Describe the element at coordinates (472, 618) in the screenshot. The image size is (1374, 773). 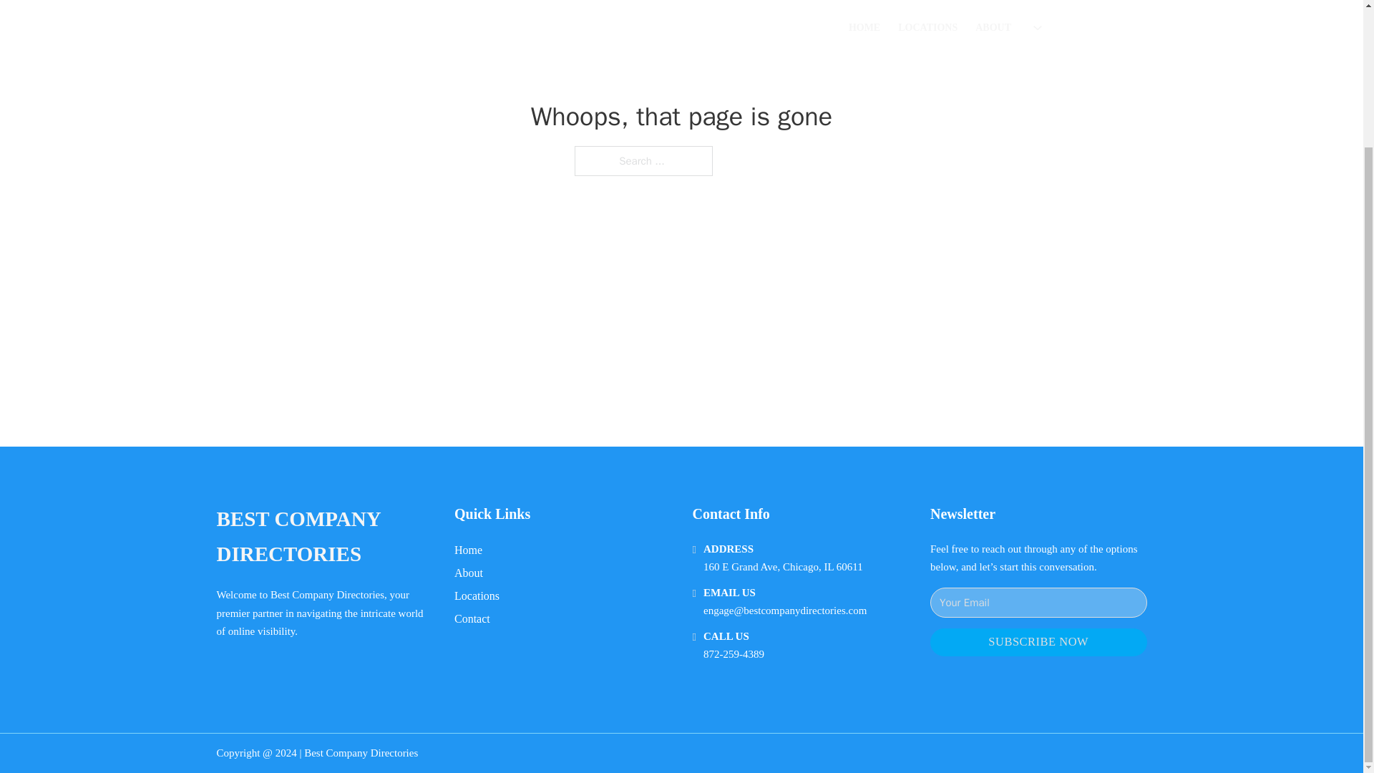
I see `Contact` at that location.